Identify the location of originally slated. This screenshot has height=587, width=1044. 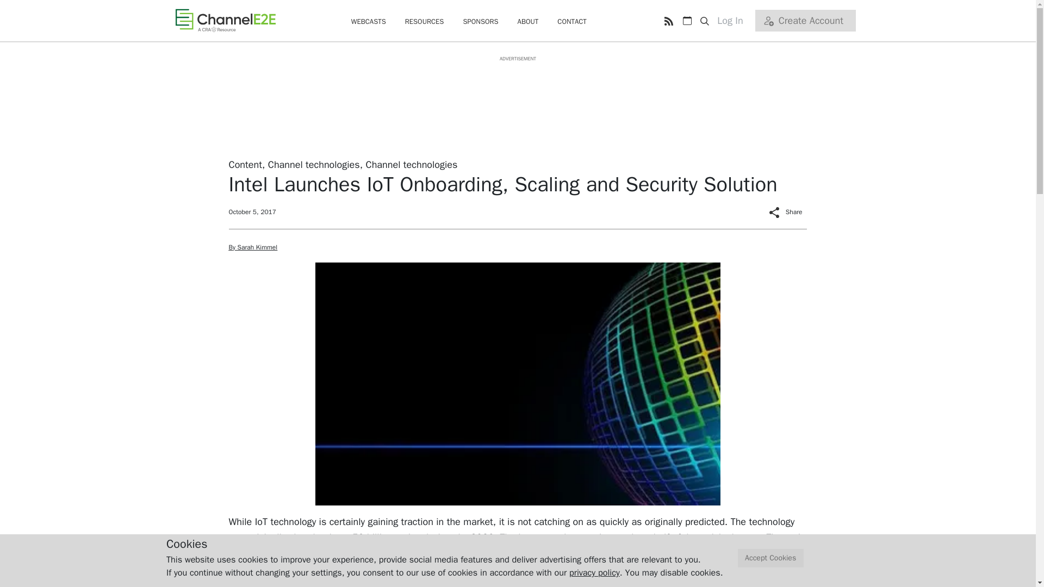
(282, 538).